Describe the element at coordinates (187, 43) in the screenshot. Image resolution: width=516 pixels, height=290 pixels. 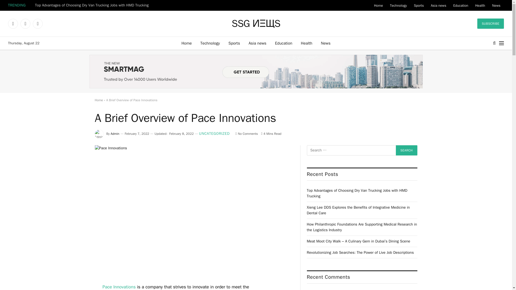
I see `Home` at that location.